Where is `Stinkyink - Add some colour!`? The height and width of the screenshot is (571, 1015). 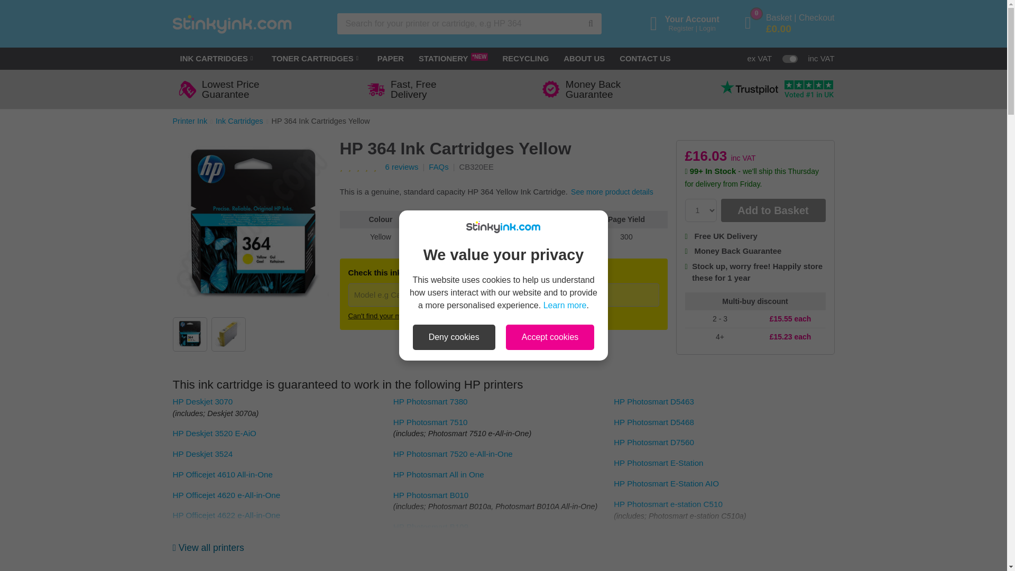
Stinkyink - Add some colour! is located at coordinates (232, 23).